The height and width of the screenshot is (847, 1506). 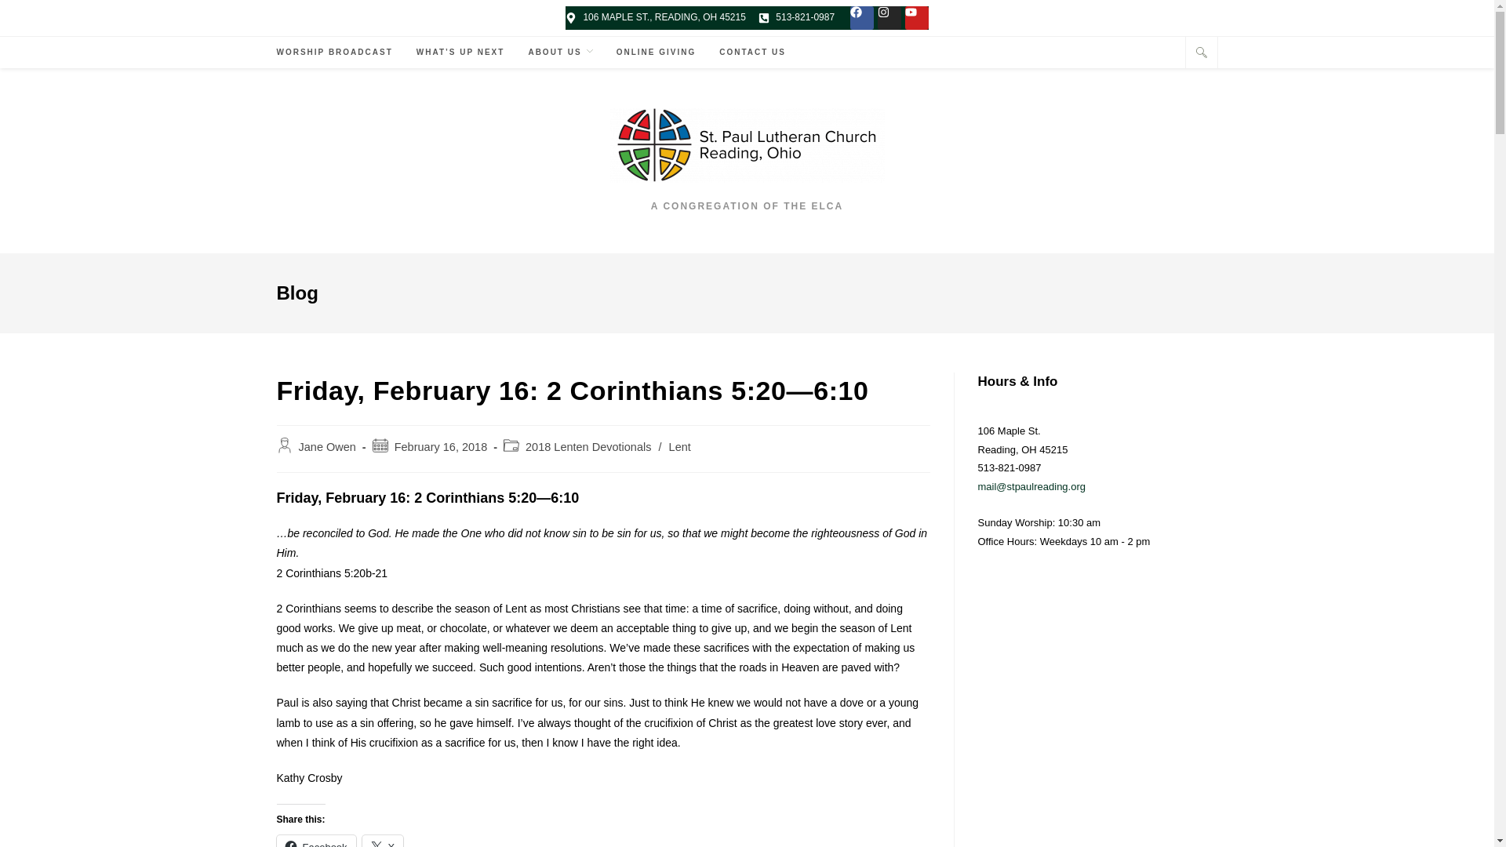 What do you see at coordinates (1097, 714) in the screenshot?
I see `Google map of st. paul lutheran church, reading, oh` at bounding box center [1097, 714].